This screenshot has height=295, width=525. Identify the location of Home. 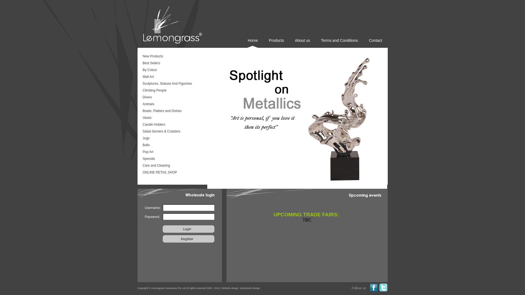
(253, 43).